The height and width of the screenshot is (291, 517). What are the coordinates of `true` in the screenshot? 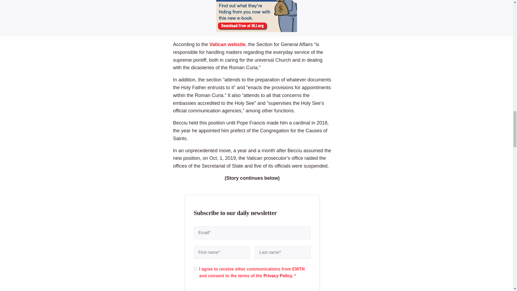 It's located at (195, 269).